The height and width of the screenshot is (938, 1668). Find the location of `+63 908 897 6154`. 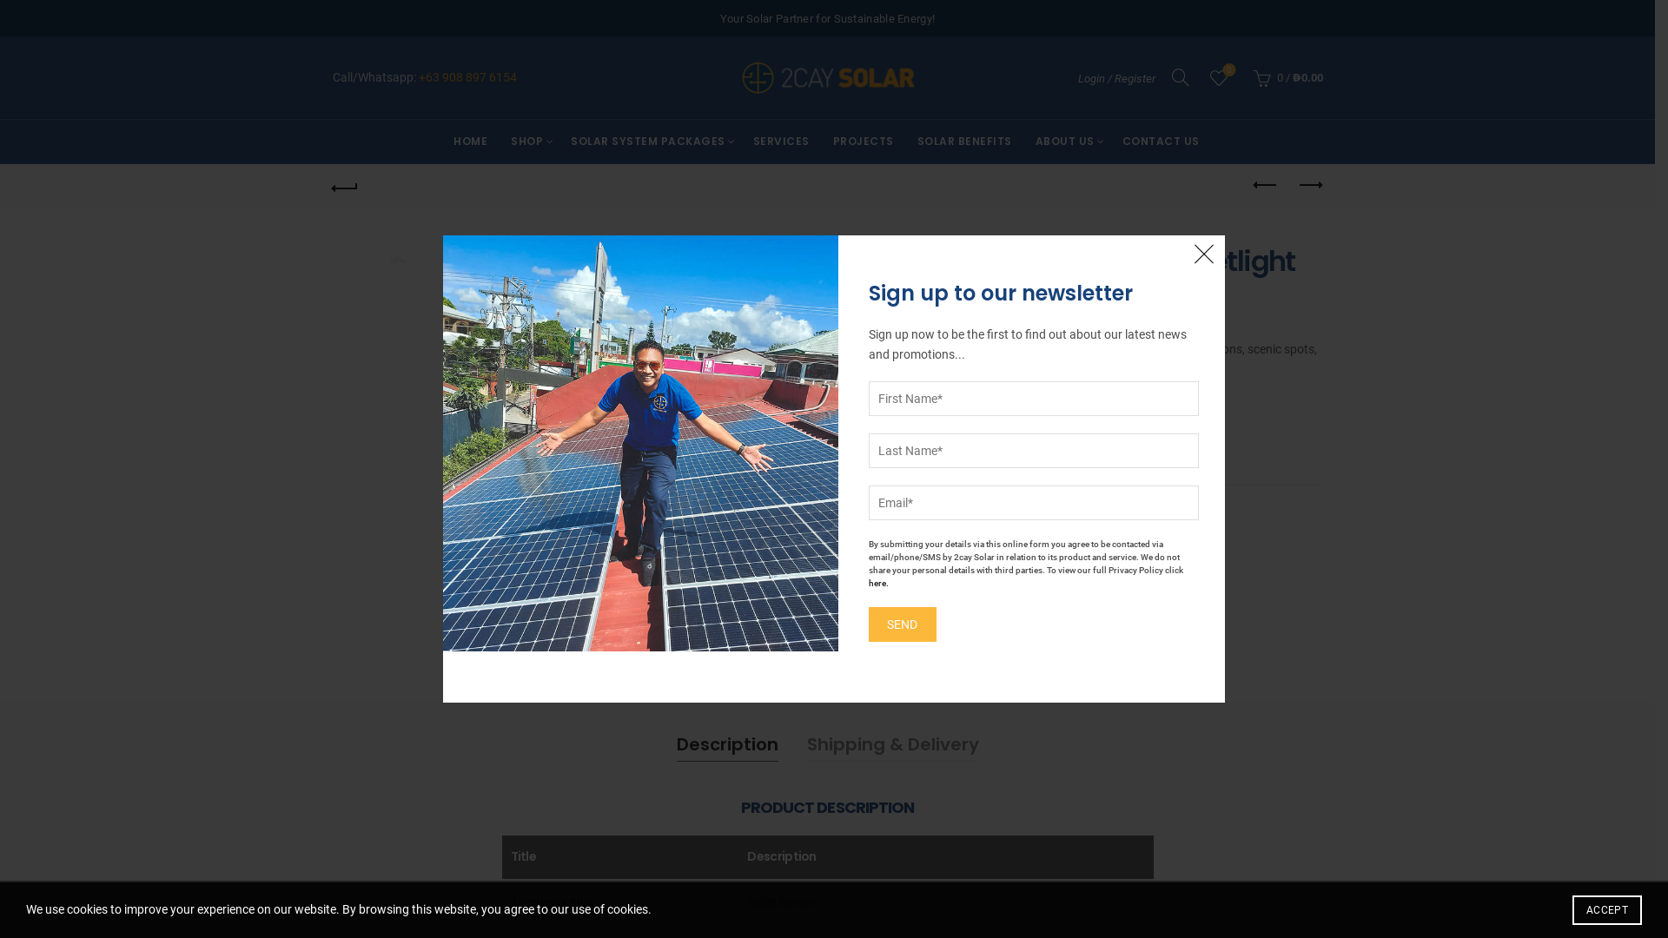

+63 908 897 6154 is located at coordinates (467, 77).